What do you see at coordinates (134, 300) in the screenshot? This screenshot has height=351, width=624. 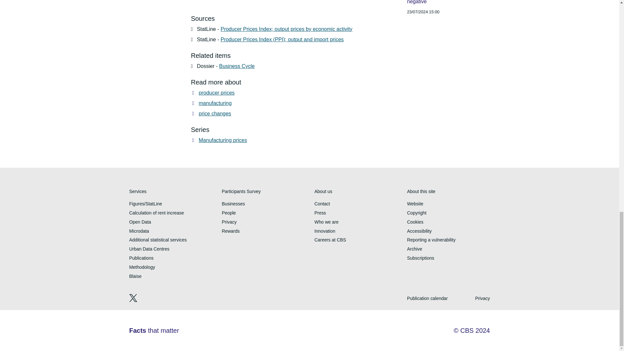 I see `X` at bounding box center [134, 300].